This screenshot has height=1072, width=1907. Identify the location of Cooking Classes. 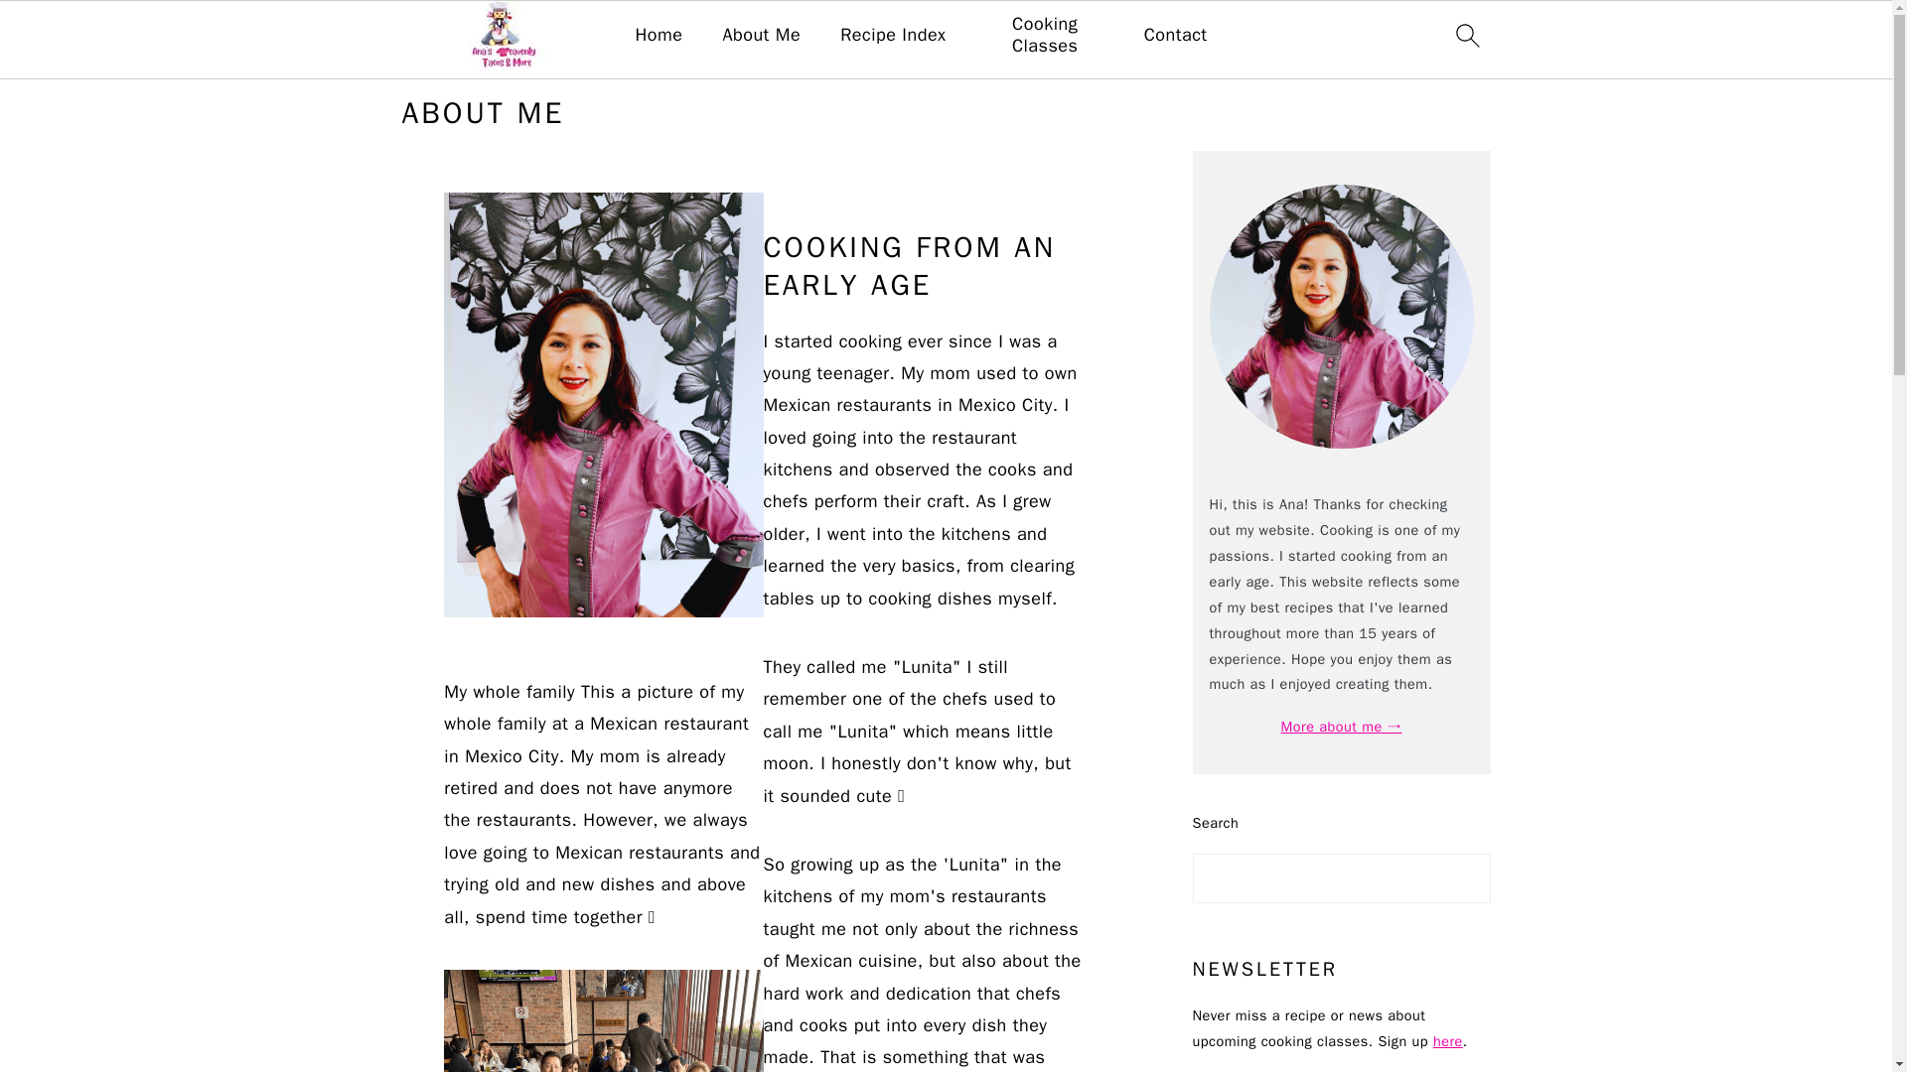
(1045, 36).